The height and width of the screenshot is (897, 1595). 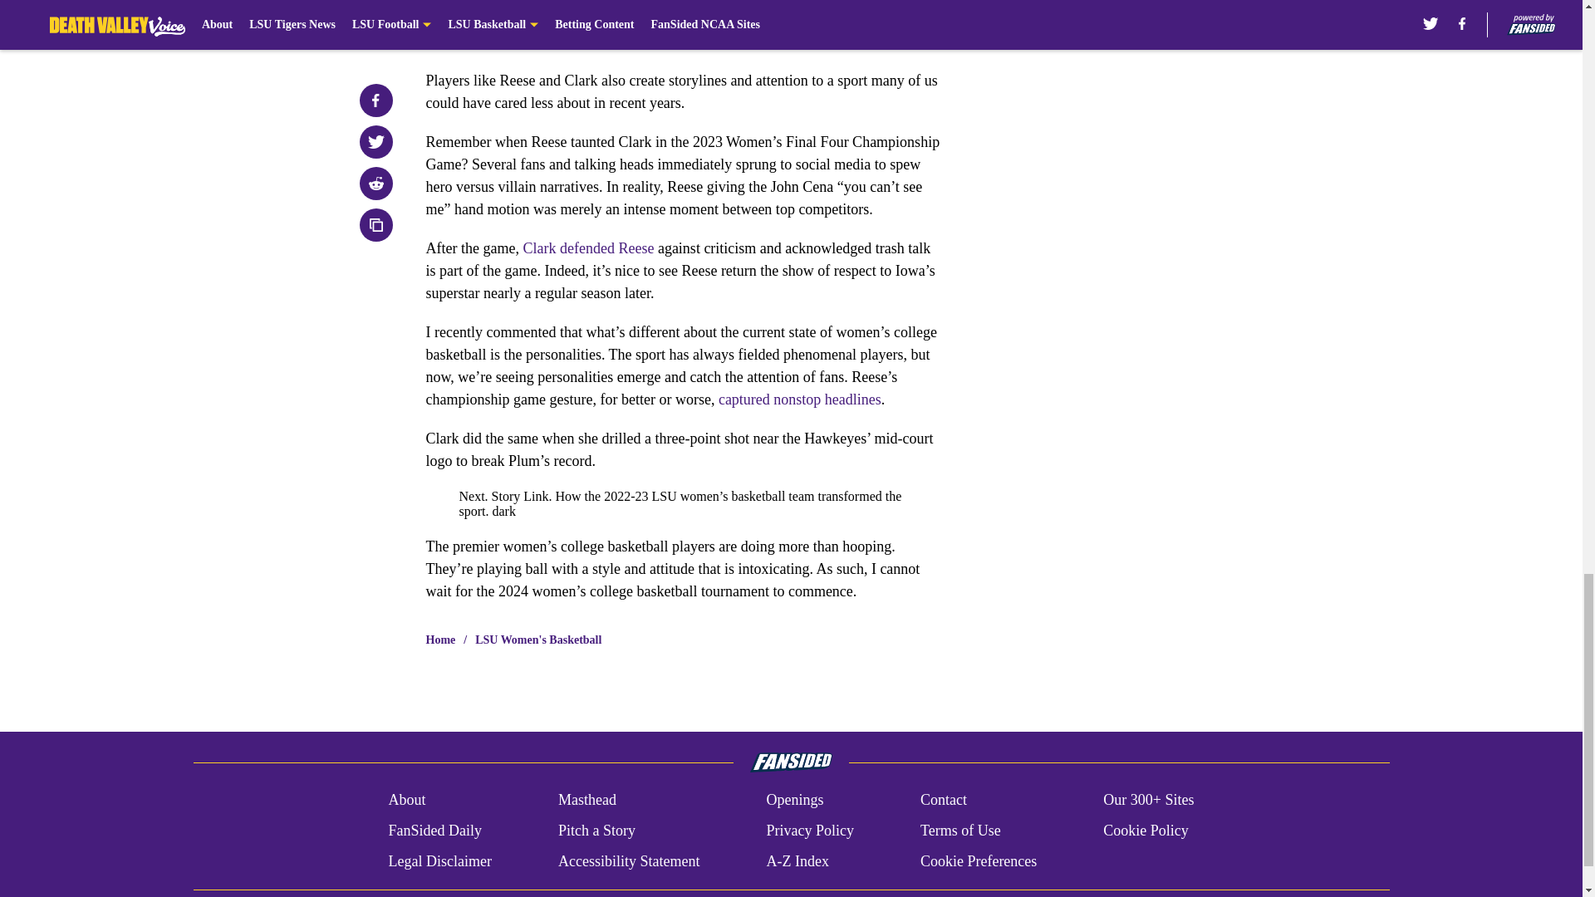 What do you see at coordinates (800, 399) in the screenshot?
I see `captured nonstop headlines` at bounding box center [800, 399].